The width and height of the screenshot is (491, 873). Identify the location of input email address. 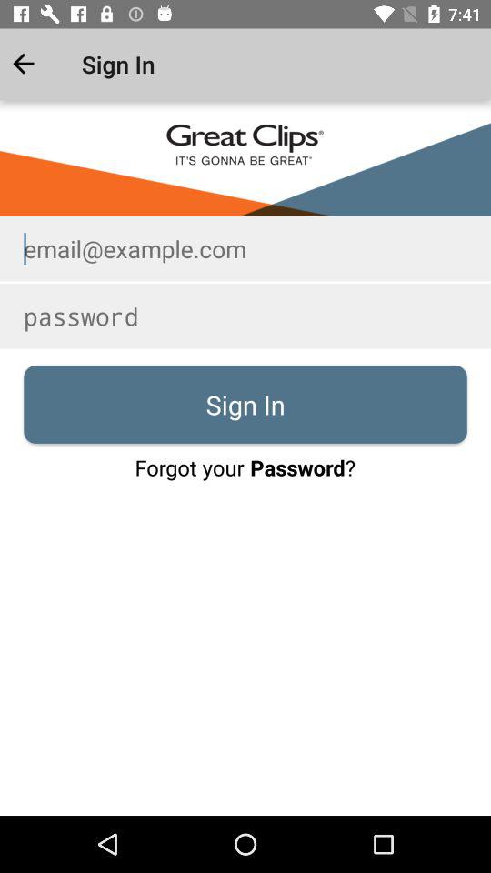
(245, 248).